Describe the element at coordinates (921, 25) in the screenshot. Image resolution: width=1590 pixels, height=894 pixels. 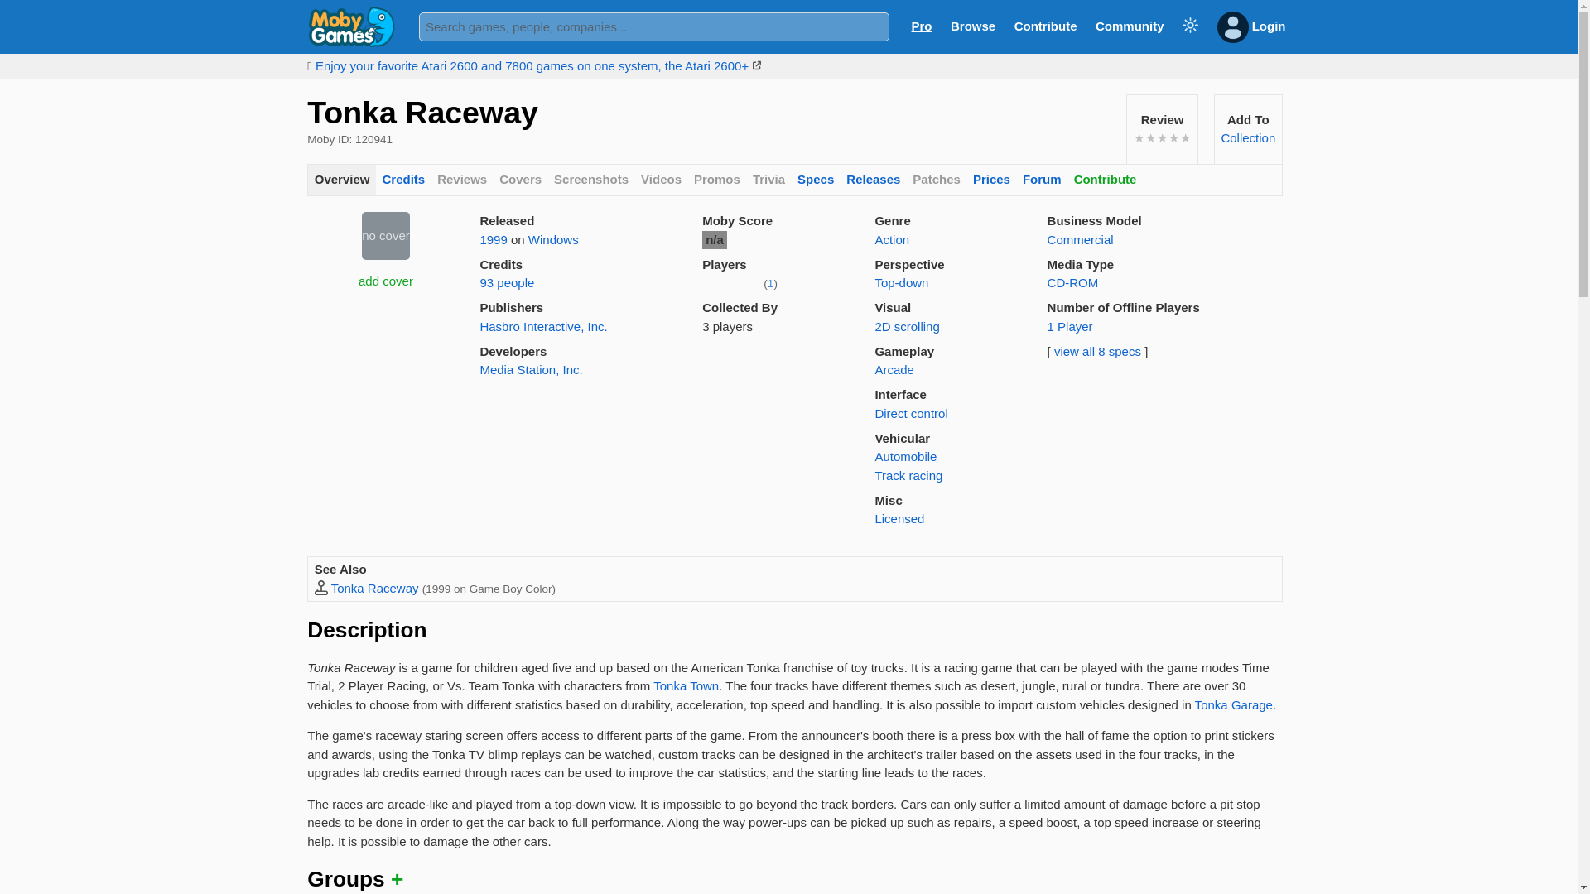
I see `Pro` at that location.